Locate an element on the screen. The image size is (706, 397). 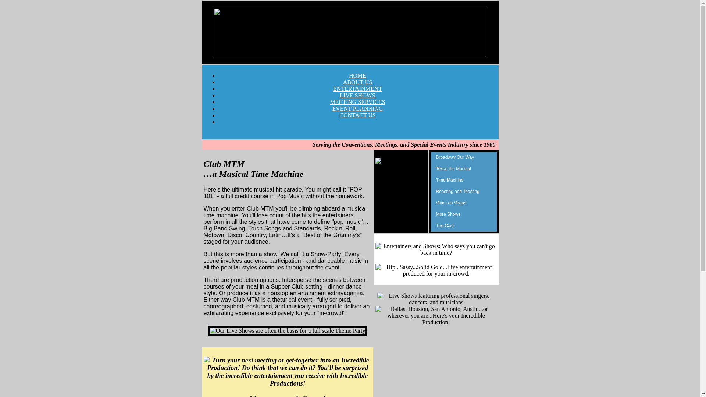
EVENT PLANNING is located at coordinates (358, 108).